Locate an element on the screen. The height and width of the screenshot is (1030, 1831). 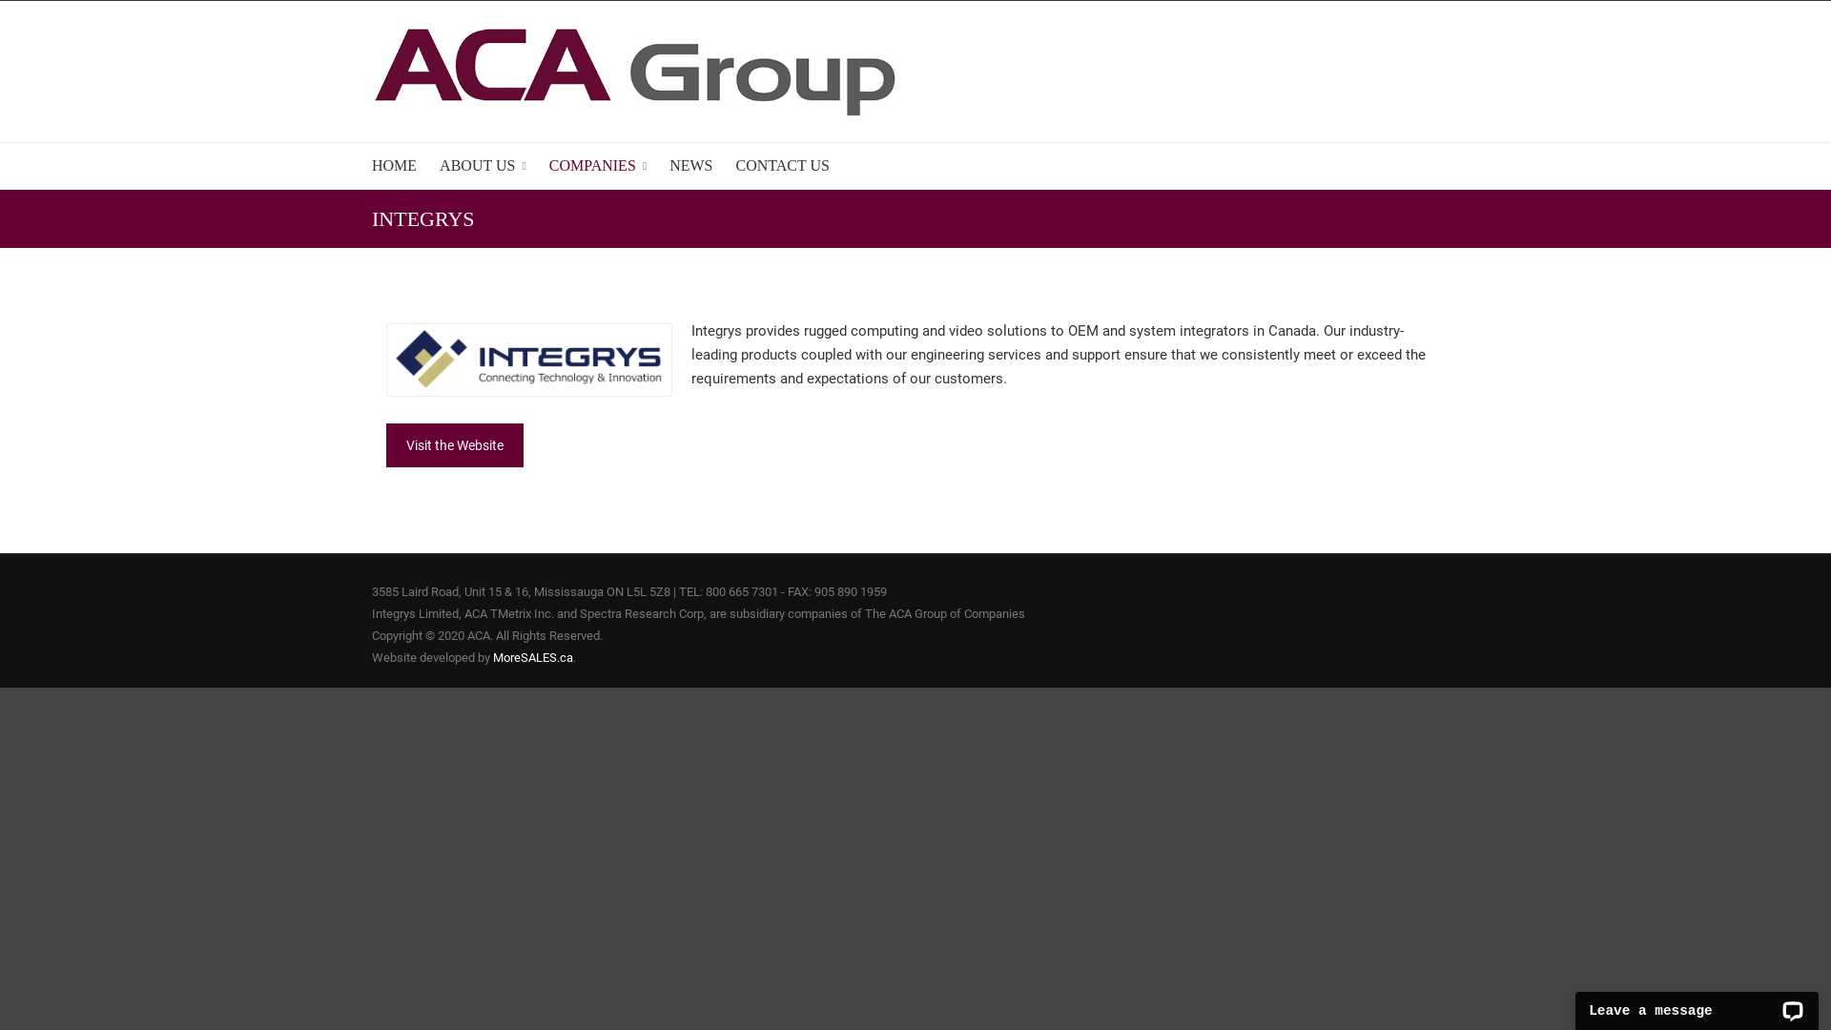
HOME is located at coordinates (395, 166).